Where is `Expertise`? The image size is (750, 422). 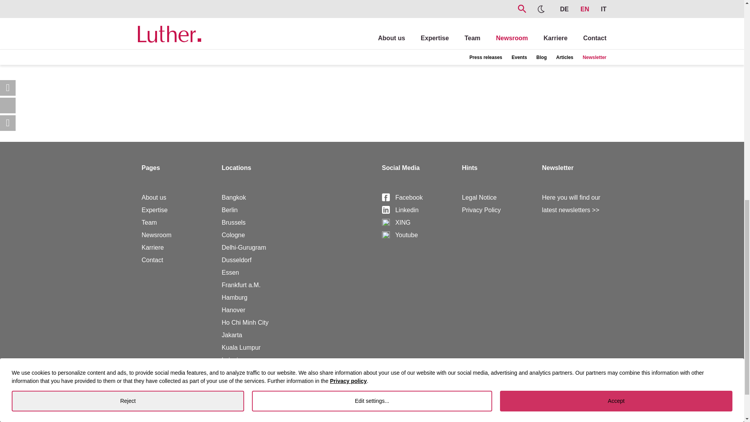 Expertise is located at coordinates (154, 210).